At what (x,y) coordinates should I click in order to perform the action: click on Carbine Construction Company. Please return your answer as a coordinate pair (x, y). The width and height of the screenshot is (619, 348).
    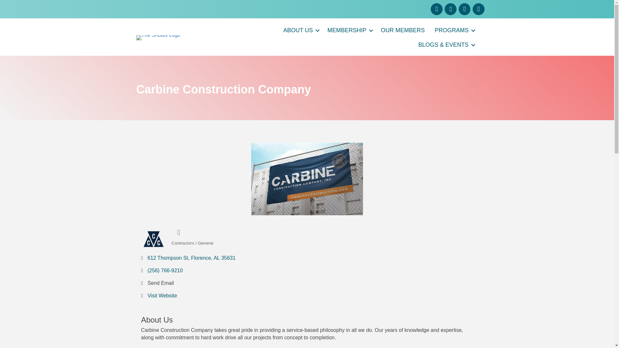
    Looking at the image, I should click on (153, 238).